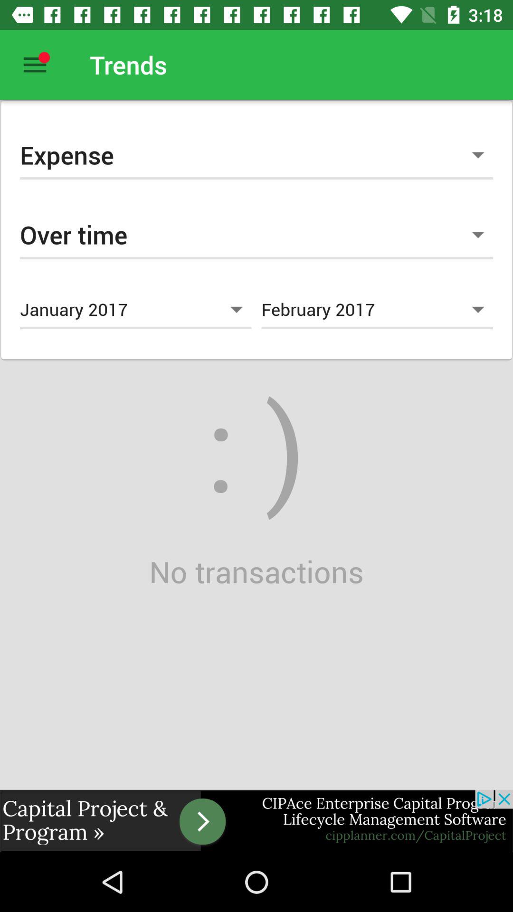 This screenshot has height=912, width=513. I want to click on advertisement, so click(256, 821).